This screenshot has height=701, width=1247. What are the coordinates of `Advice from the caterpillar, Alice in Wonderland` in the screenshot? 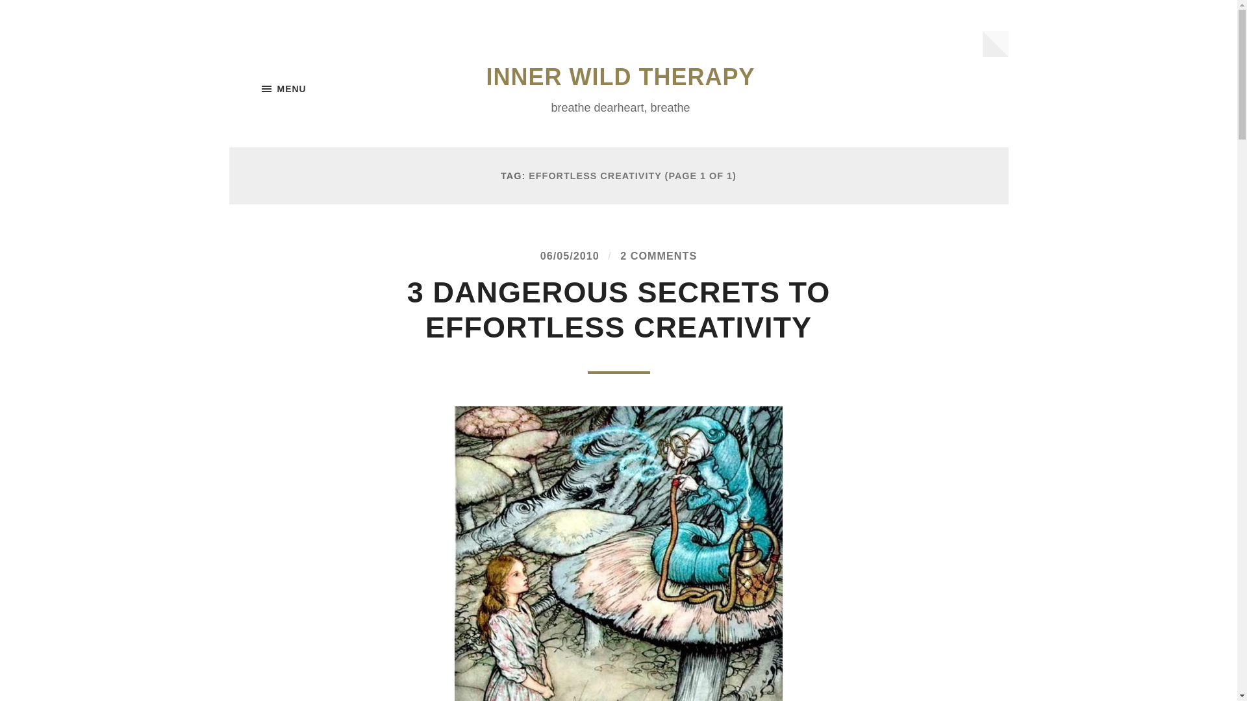 It's located at (618, 554).